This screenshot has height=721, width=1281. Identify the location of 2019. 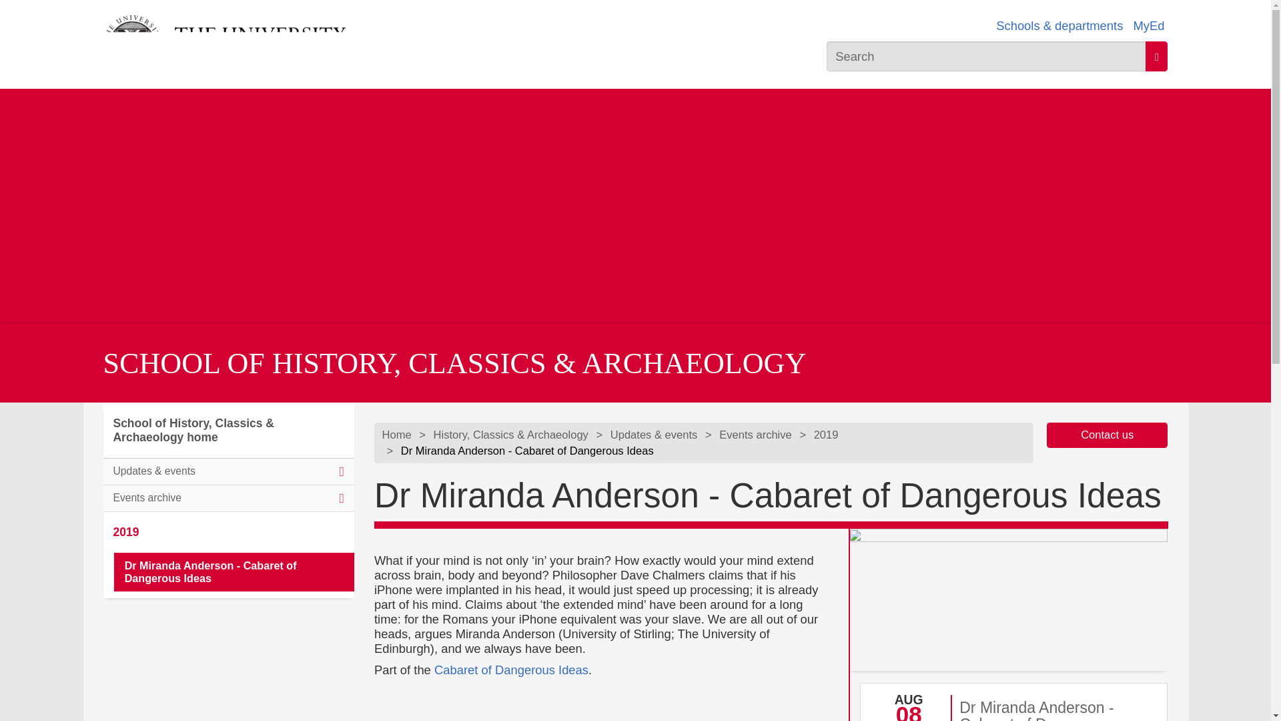
(228, 531).